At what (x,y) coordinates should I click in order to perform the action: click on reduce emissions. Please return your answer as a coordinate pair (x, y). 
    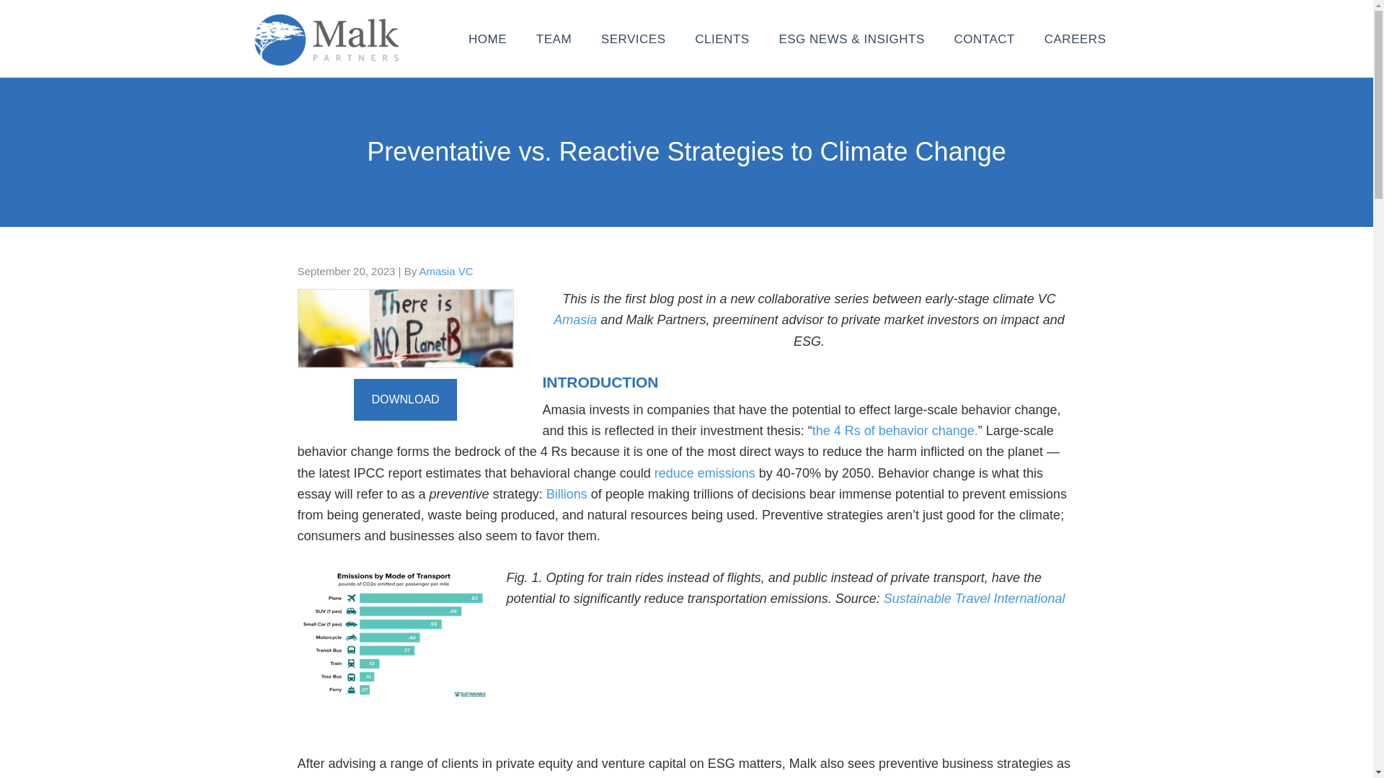
    Looking at the image, I should click on (705, 473).